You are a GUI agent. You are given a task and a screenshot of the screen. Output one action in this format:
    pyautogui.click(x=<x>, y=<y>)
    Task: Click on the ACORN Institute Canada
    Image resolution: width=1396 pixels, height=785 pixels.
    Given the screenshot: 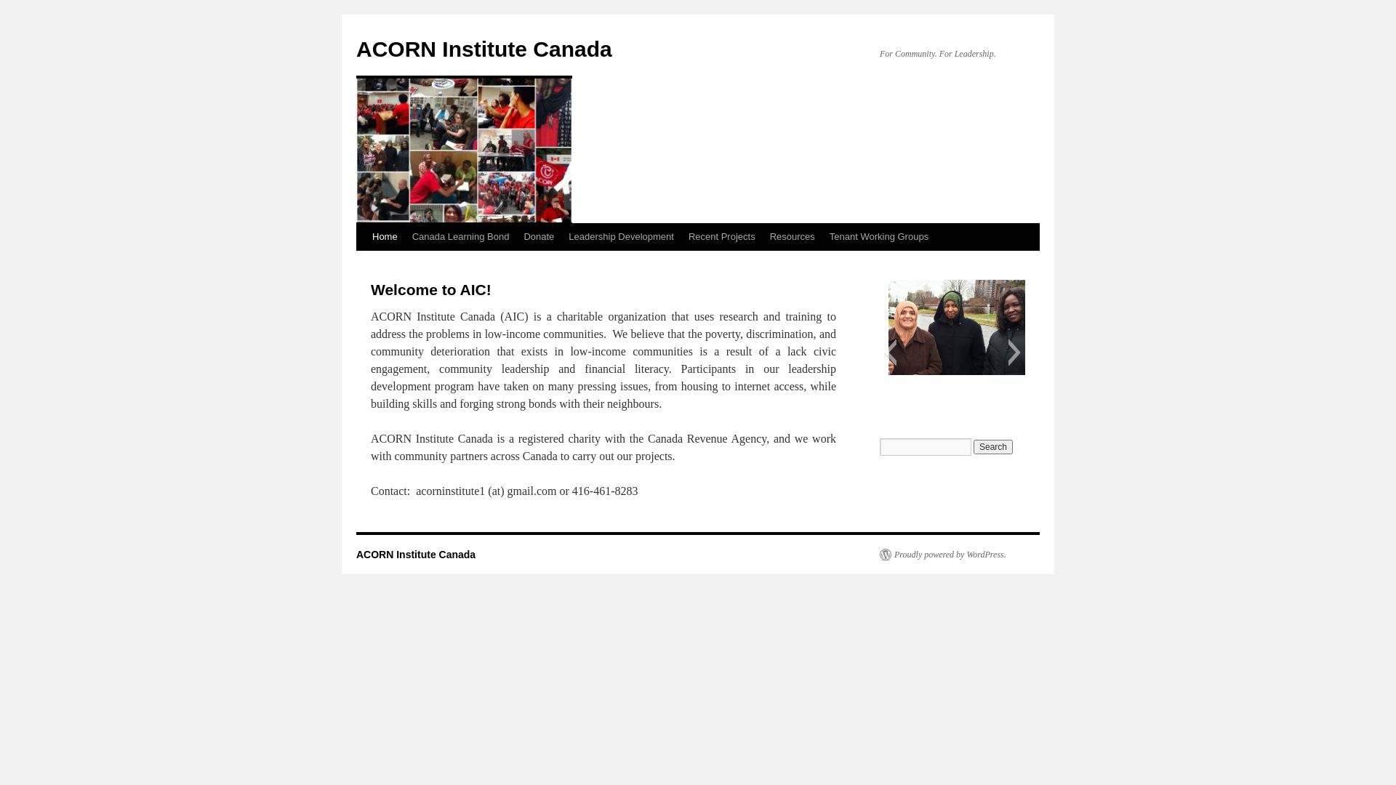 What is the action you would take?
    pyautogui.click(x=484, y=49)
    